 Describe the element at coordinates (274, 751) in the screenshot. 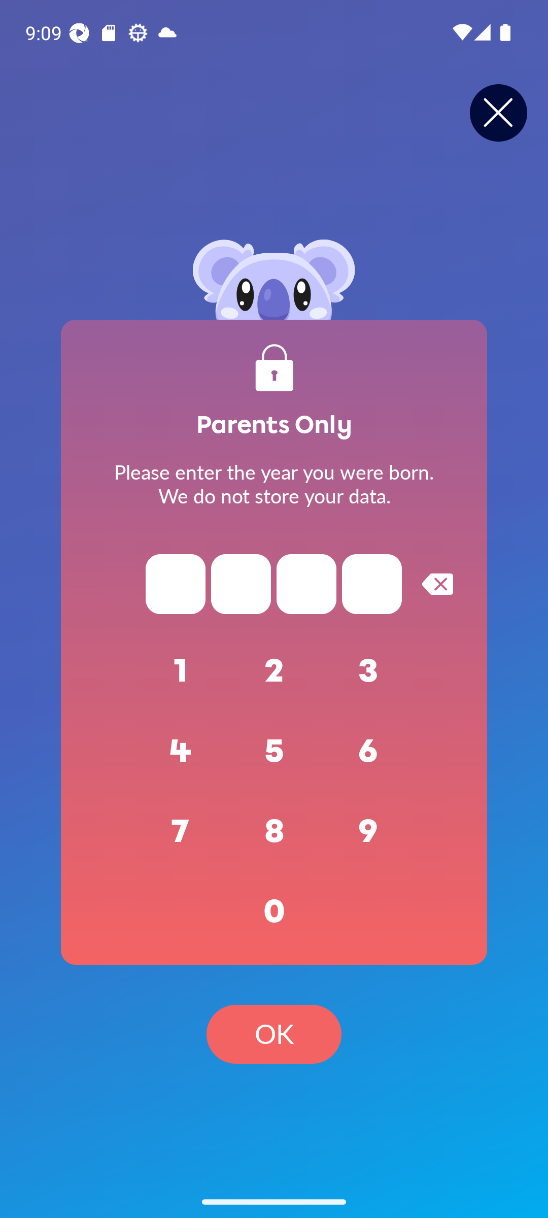

I see `5` at that location.